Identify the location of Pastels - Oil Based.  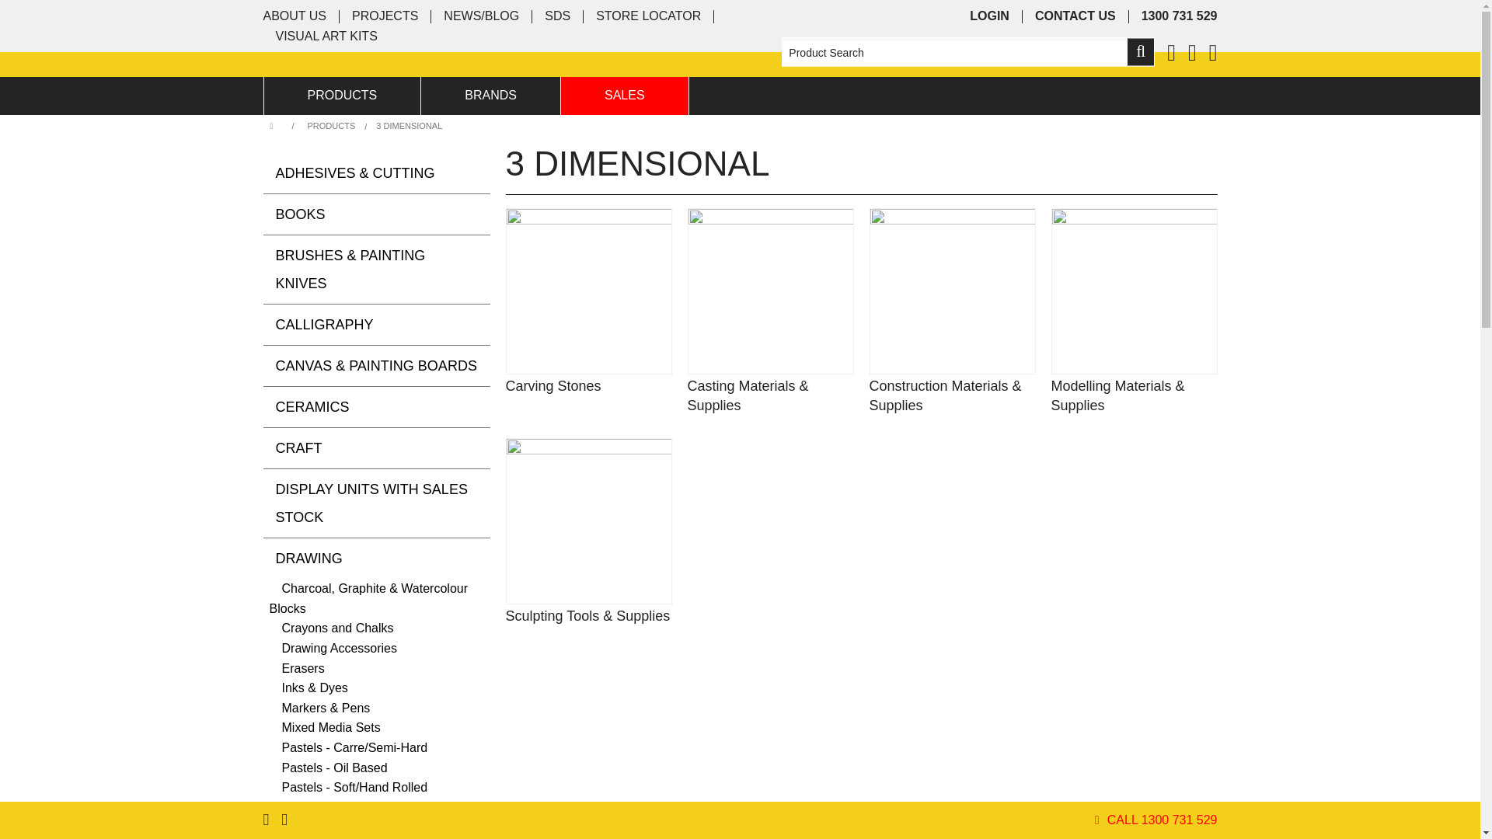
(328, 768).